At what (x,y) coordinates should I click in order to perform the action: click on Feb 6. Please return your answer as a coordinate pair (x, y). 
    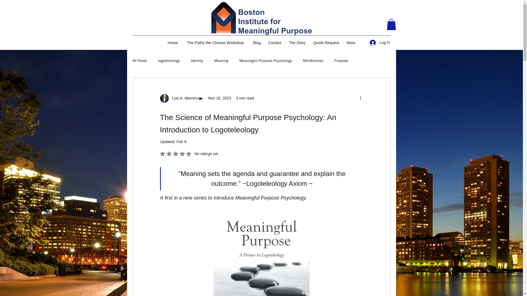
    Looking at the image, I should click on (181, 141).